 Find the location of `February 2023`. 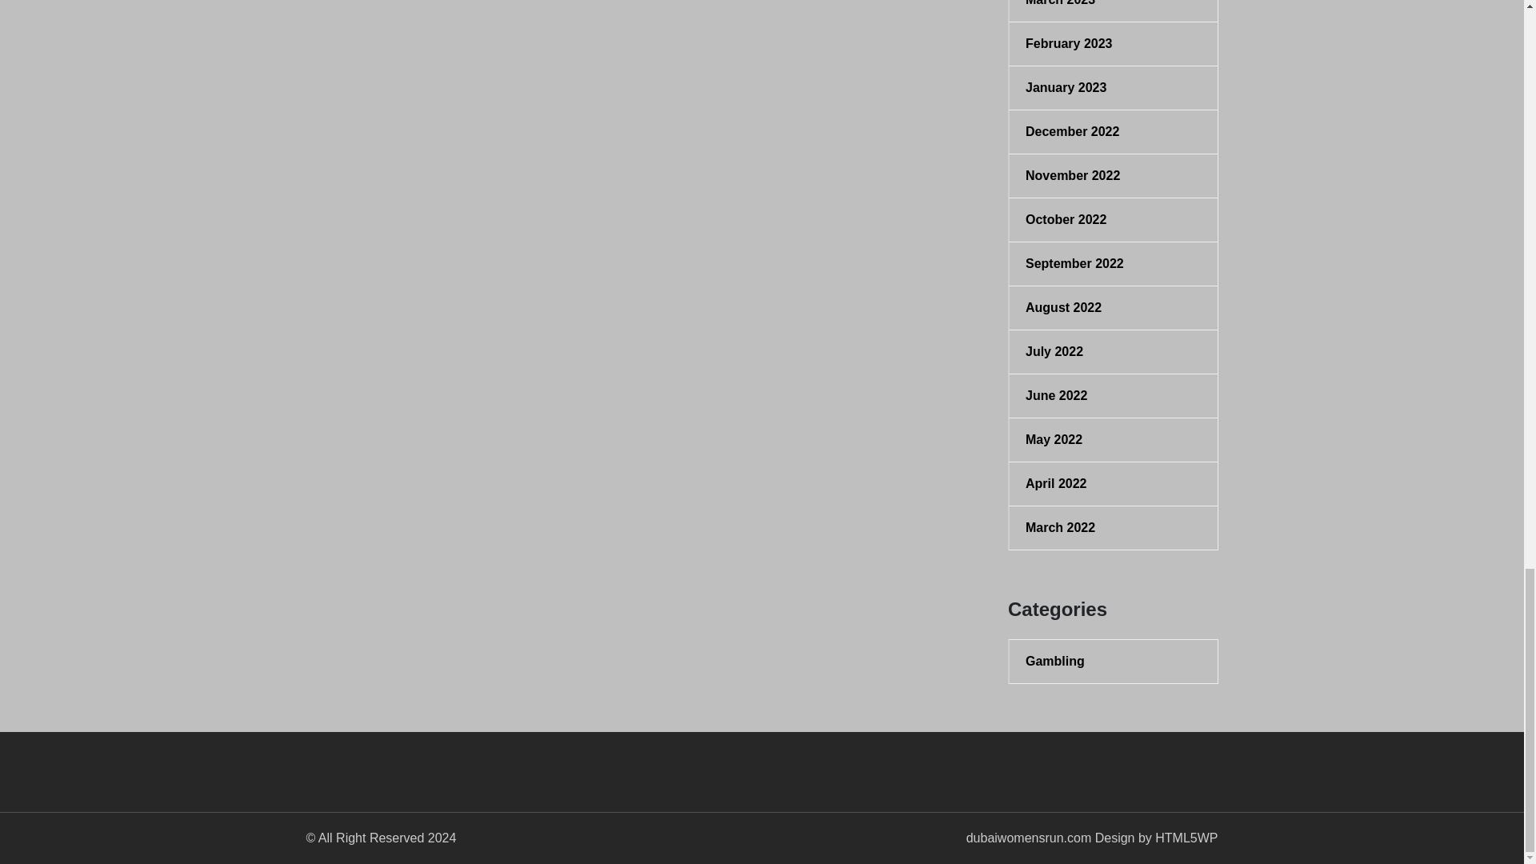

February 2023 is located at coordinates (1114, 43).